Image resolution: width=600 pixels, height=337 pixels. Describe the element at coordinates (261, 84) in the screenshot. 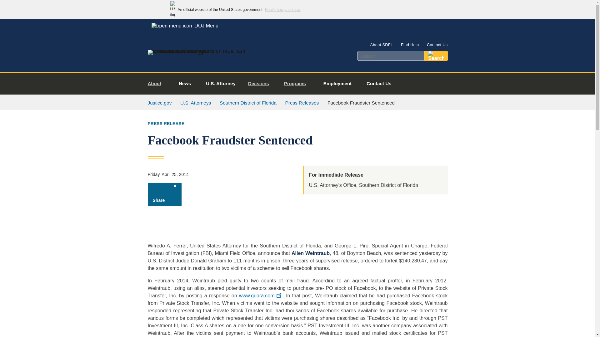

I see `Divisions` at that location.